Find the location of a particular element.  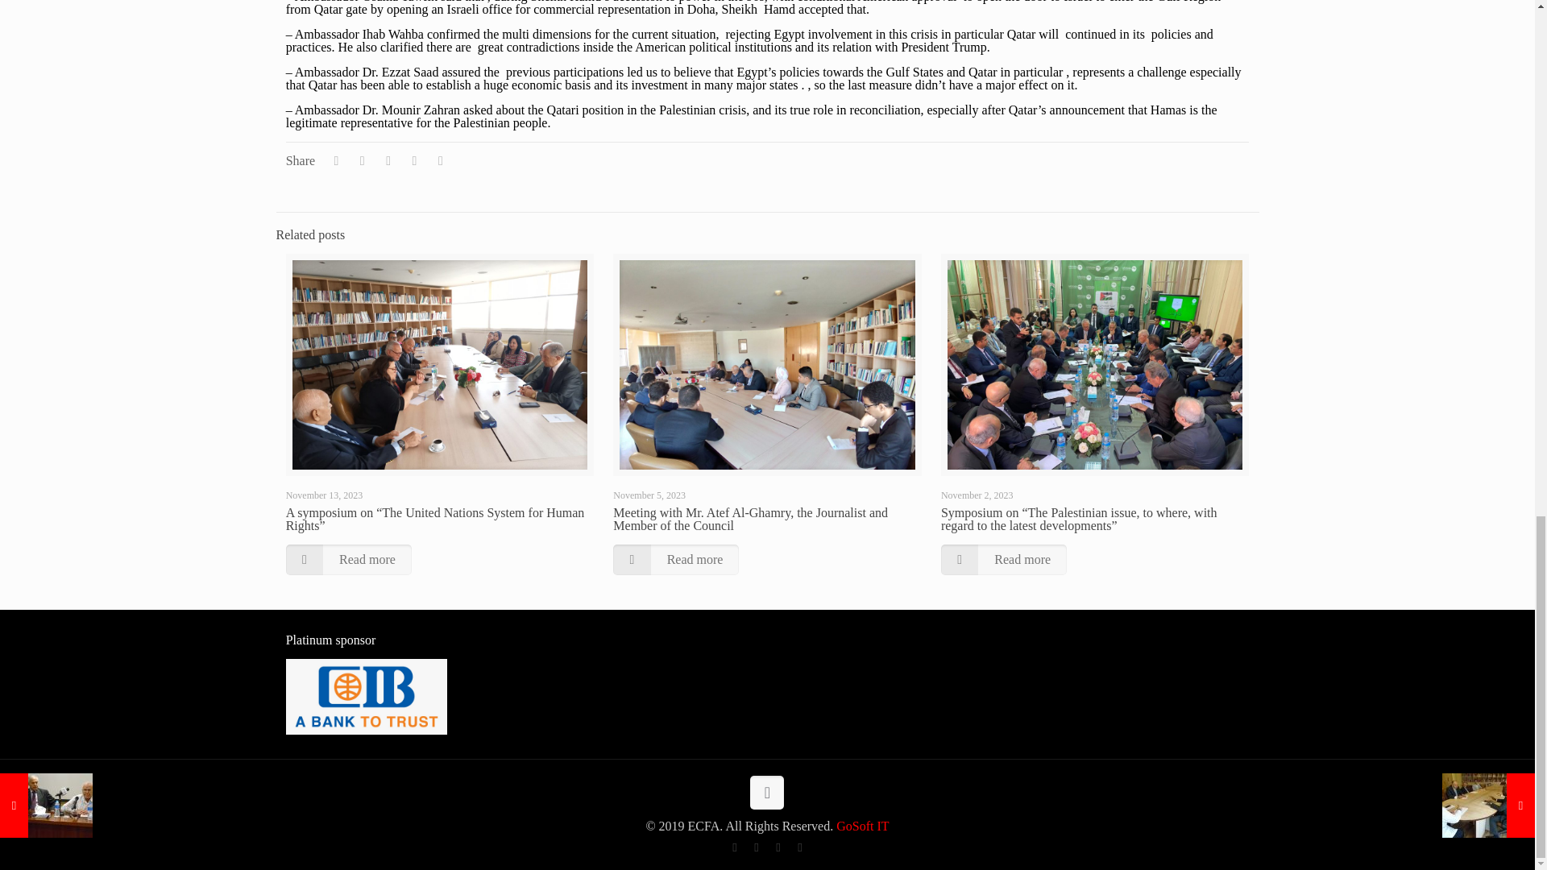

YouTube is located at coordinates (777, 847).